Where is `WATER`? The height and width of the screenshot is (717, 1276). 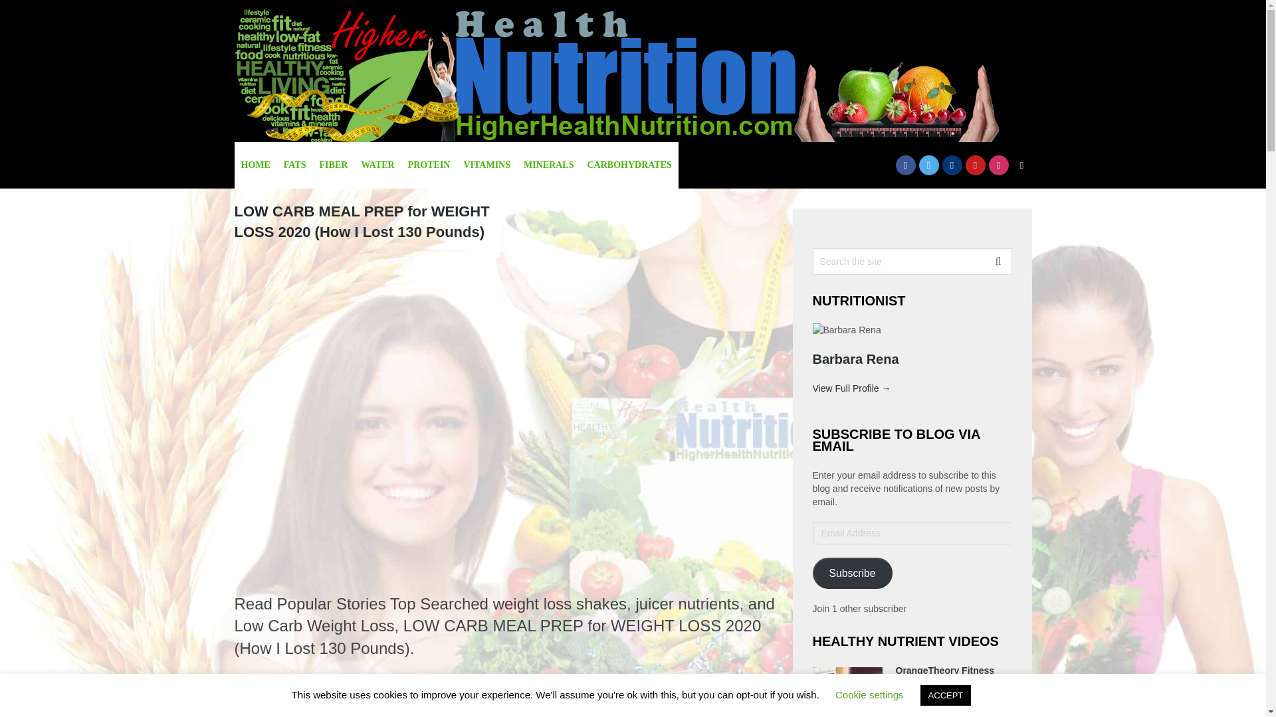 WATER is located at coordinates (377, 165).